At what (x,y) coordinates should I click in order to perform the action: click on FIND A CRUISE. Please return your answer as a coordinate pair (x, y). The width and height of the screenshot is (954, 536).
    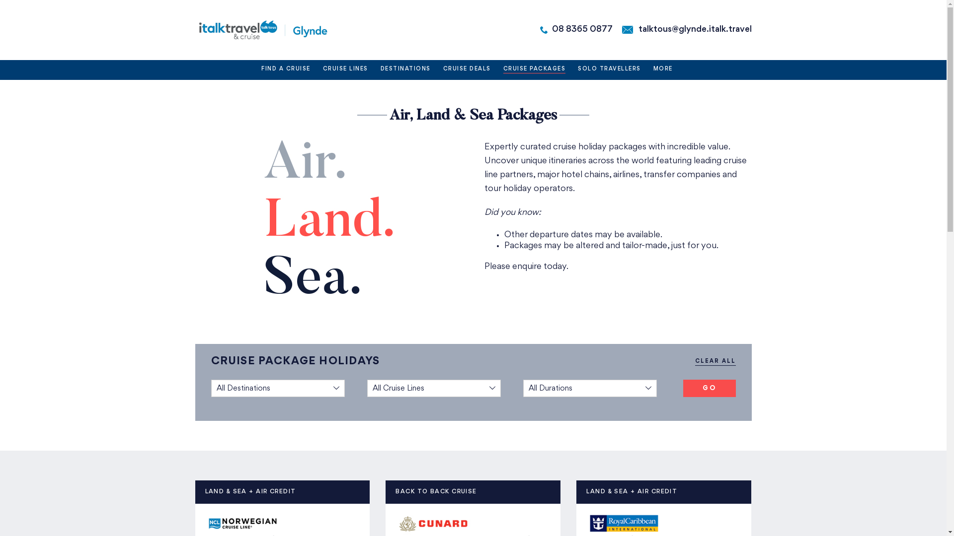
    Looking at the image, I should click on (286, 70).